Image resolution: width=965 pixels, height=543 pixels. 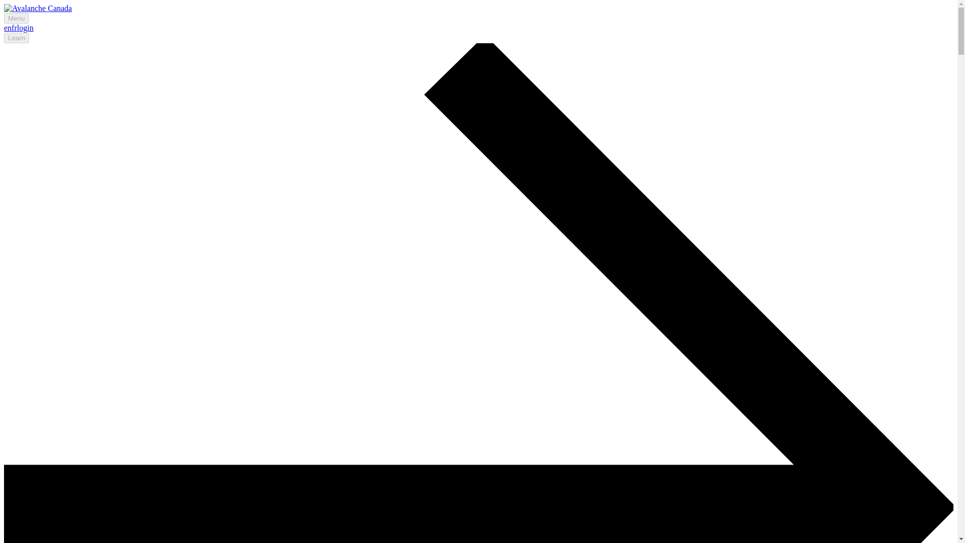 I want to click on Menu, so click(x=16, y=18).